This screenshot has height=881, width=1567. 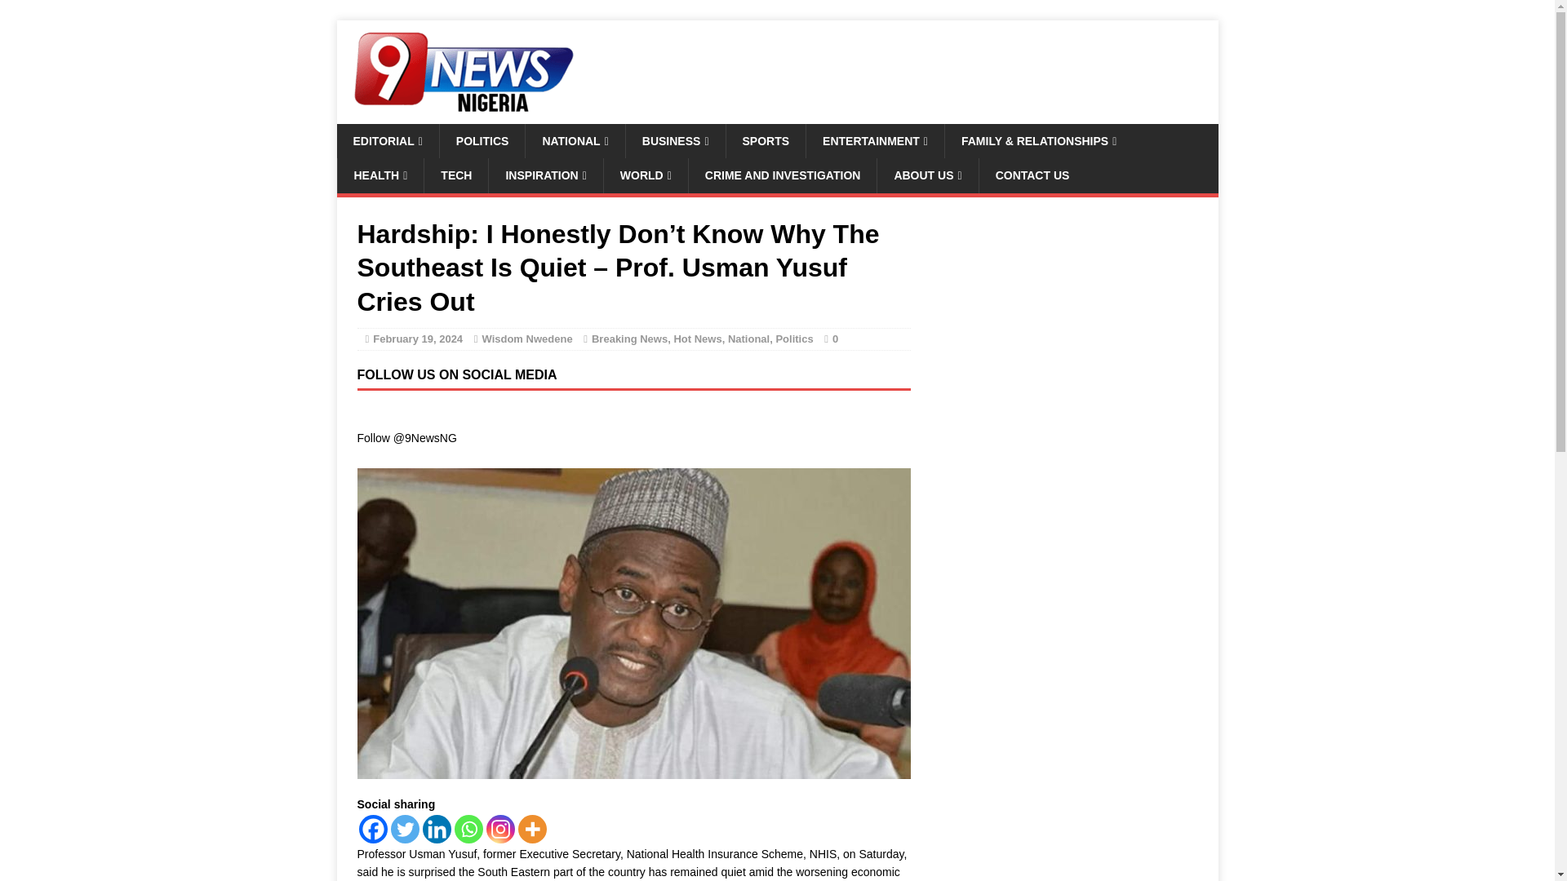 What do you see at coordinates (697, 339) in the screenshot?
I see `Hot News` at bounding box center [697, 339].